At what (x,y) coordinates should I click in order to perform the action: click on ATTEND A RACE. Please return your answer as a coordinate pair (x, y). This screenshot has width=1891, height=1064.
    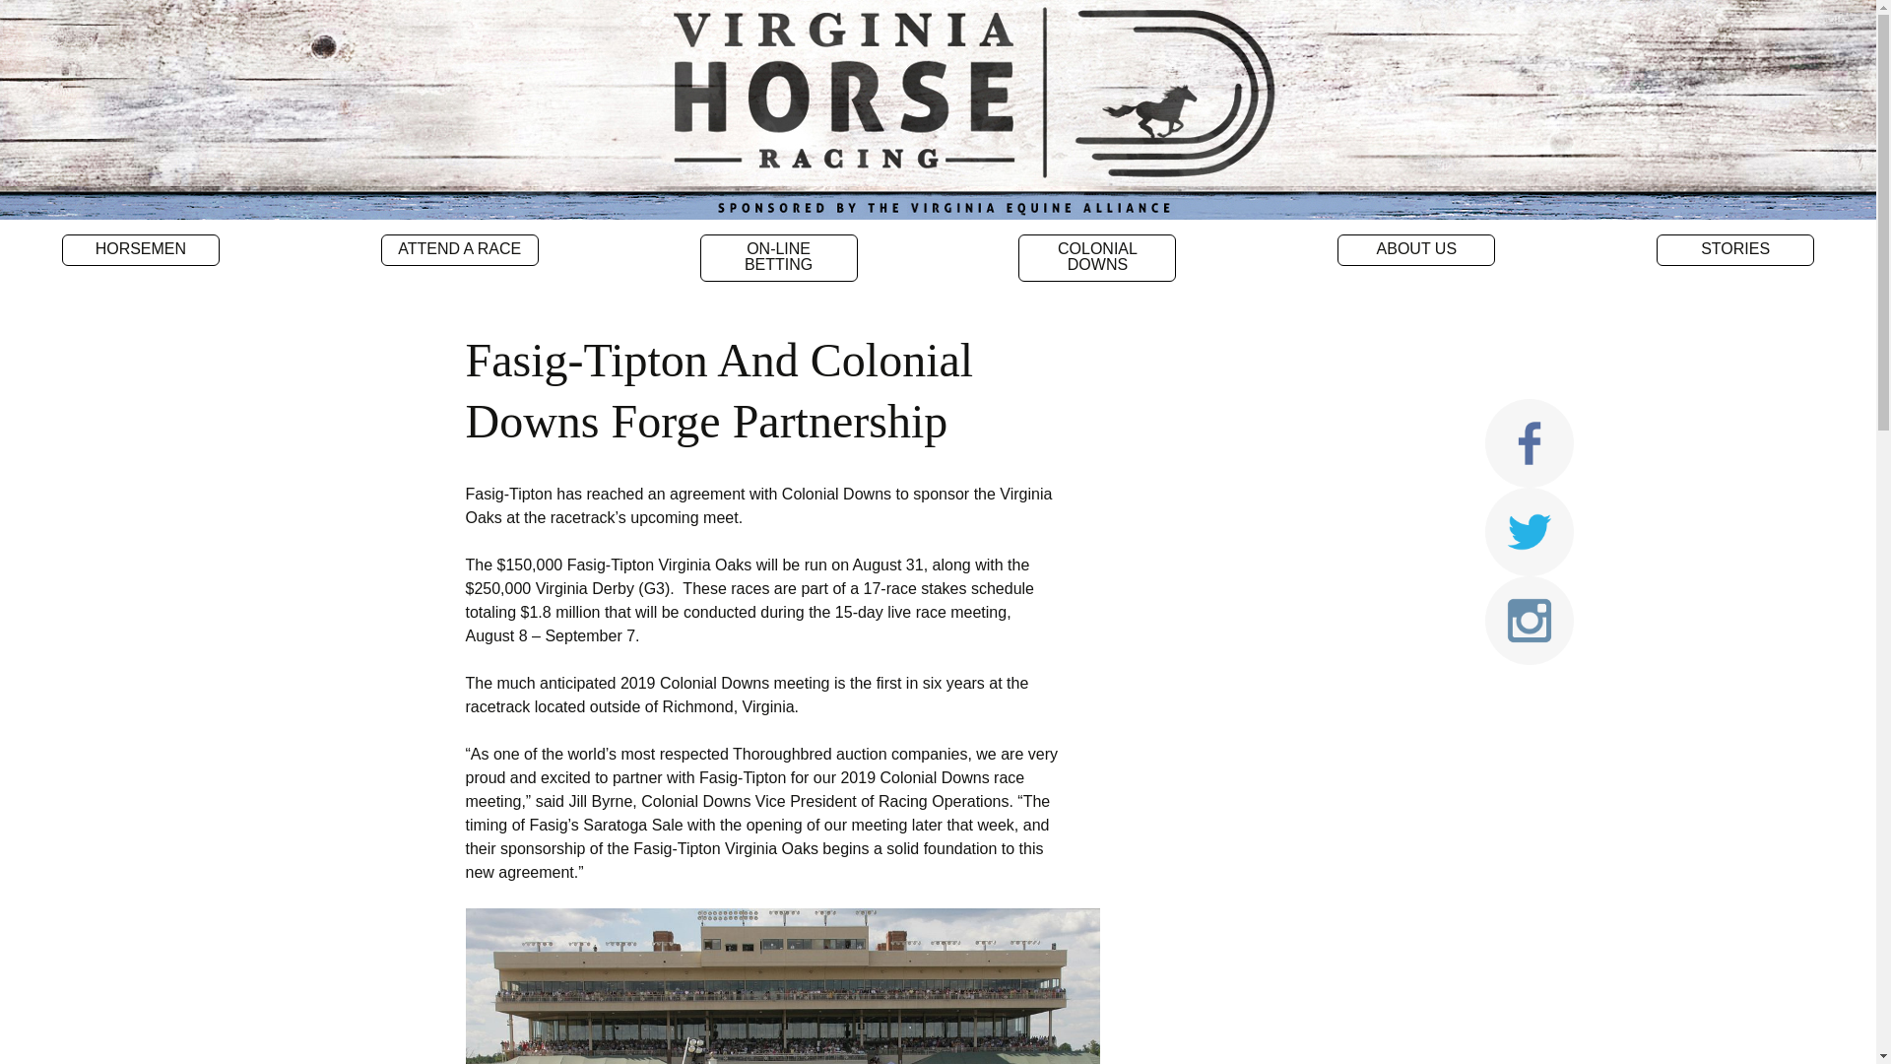
    Looking at the image, I should click on (460, 250).